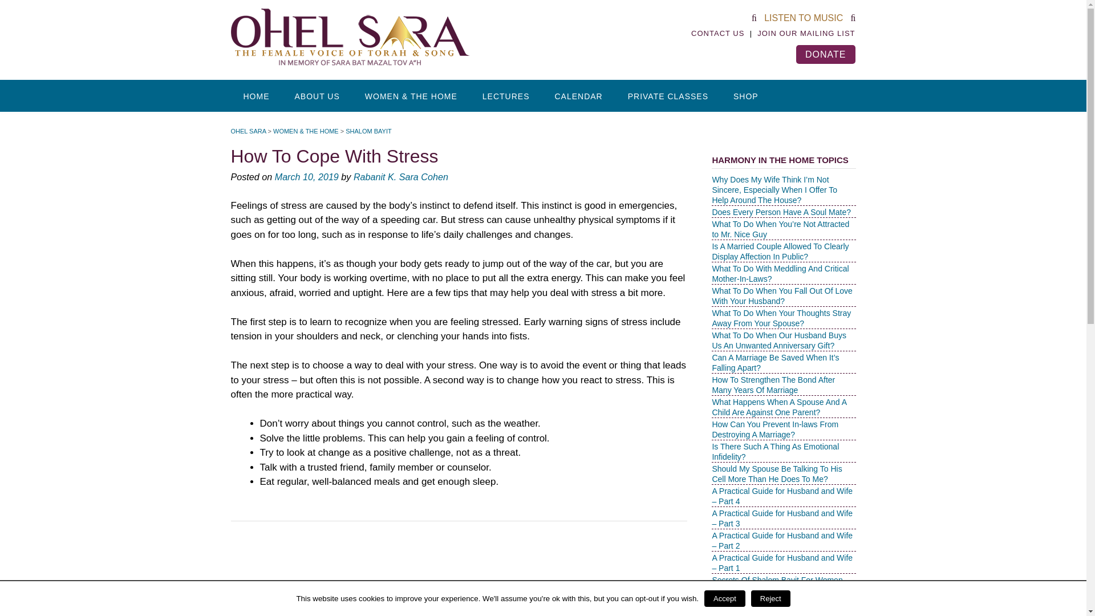 This screenshot has height=616, width=1095. Describe the element at coordinates (505, 96) in the screenshot. I see `LECTURES` at that location.